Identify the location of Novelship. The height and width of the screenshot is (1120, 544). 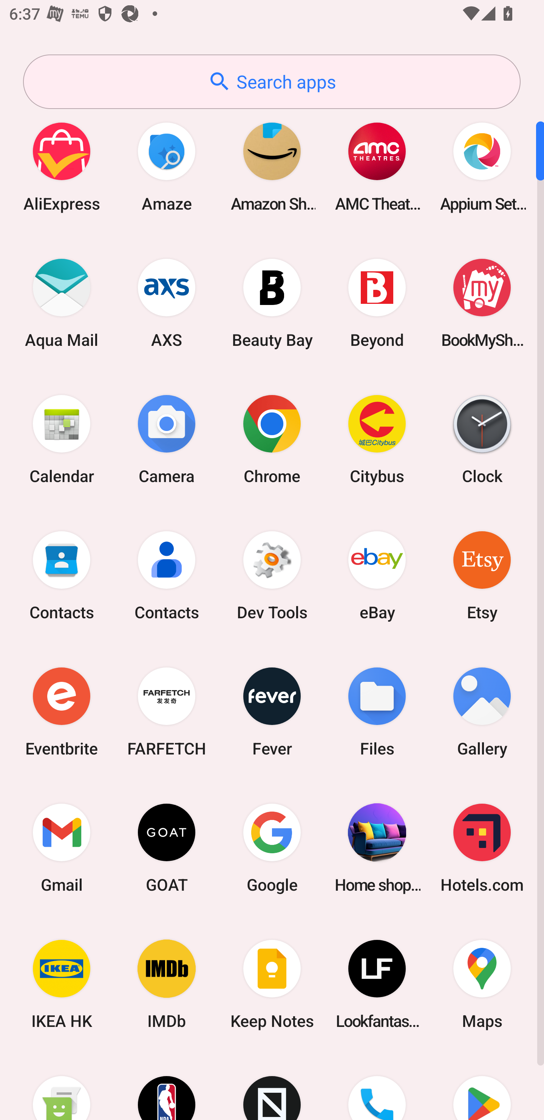
(272, 1086).